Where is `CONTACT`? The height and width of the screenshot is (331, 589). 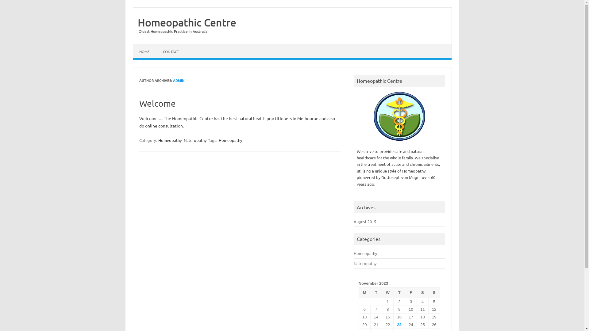 CONTACT is located at coordinates (171, 51).